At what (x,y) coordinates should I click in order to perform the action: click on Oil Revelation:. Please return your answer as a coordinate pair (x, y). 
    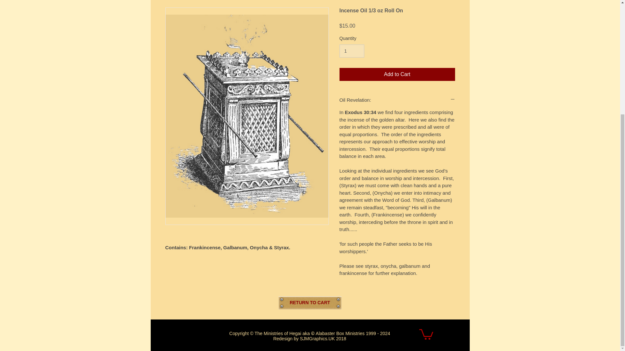
    Looking at the image, I should click on (397, 100).